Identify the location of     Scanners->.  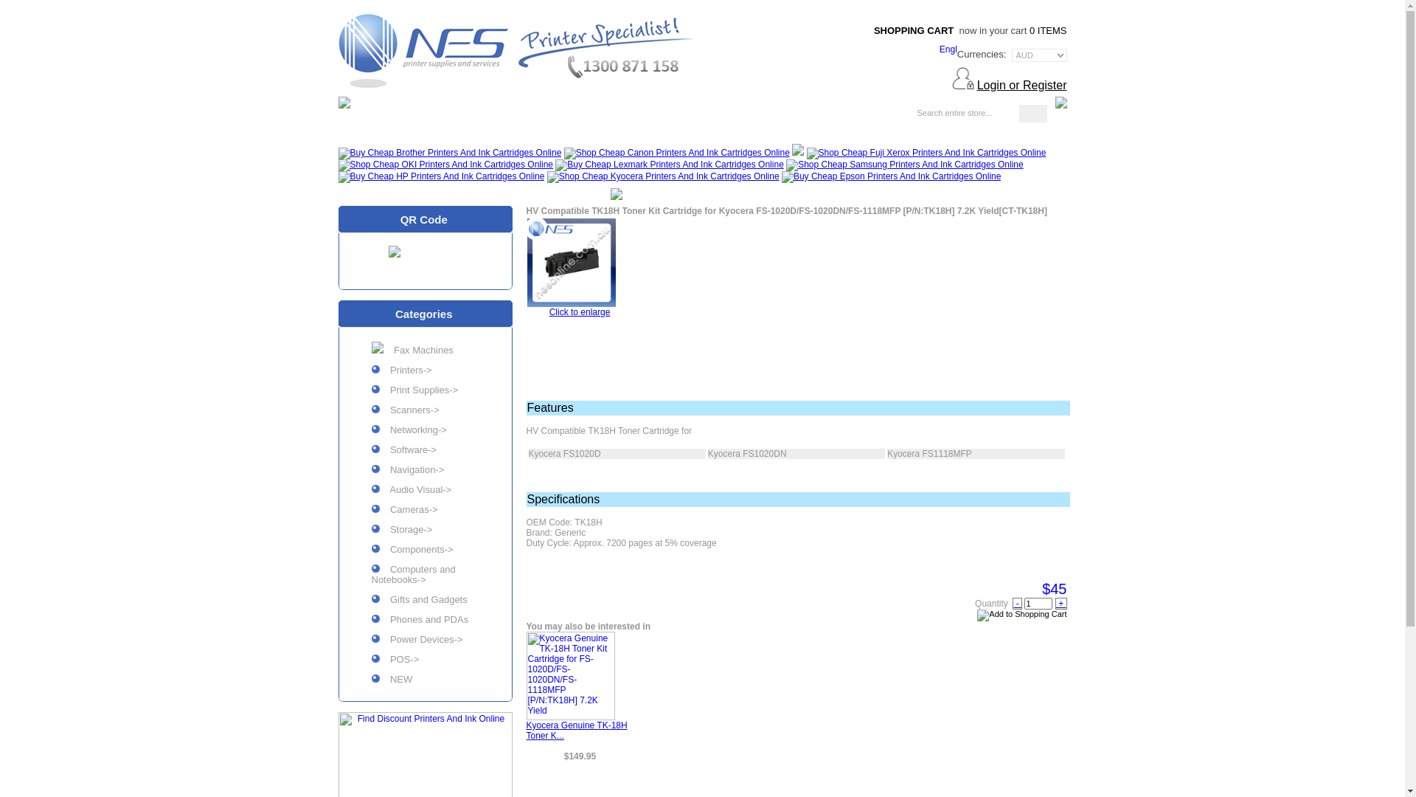
(425, 413).